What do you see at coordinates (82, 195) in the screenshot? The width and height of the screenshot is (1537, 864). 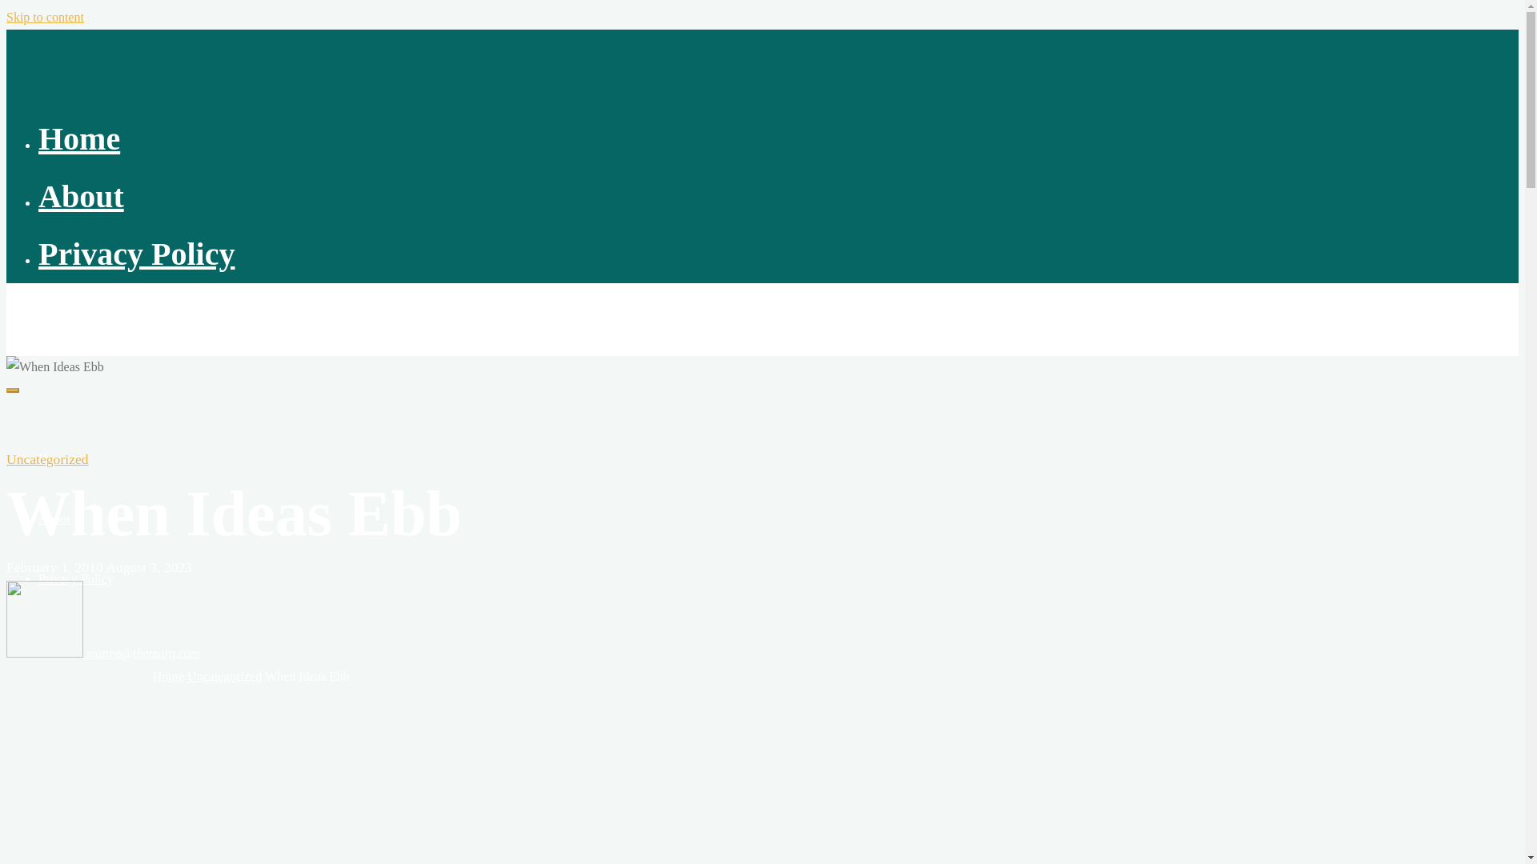 I see `About` at bounding box center [82, 195].